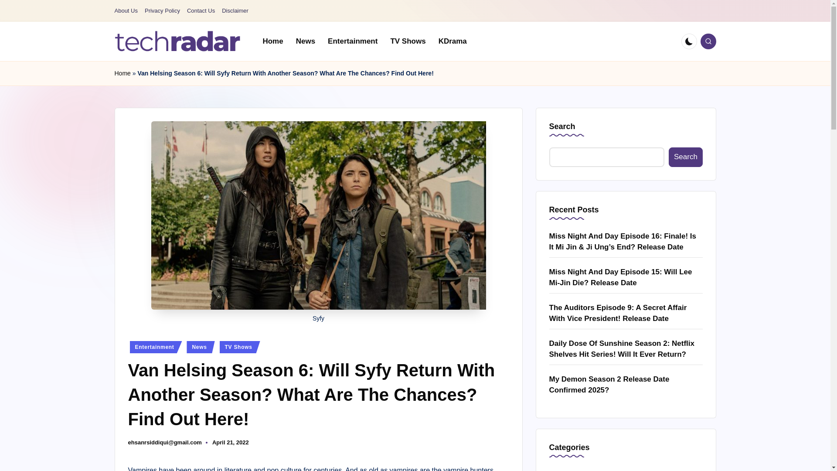 This screenshot has width=837, height=471. What do you see at coordinates (272, 41) in the screenshot?
I see `Home` at bounding box center [272, 41].